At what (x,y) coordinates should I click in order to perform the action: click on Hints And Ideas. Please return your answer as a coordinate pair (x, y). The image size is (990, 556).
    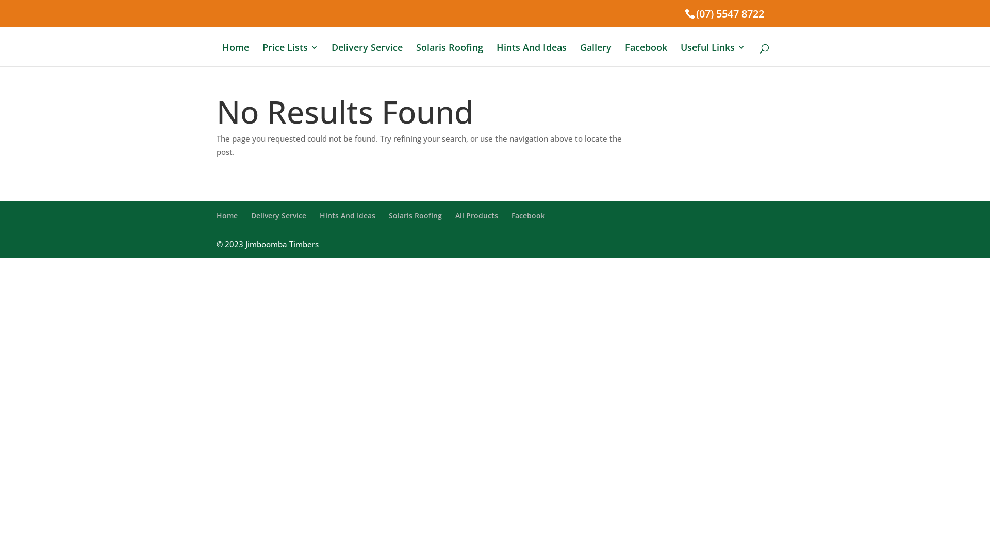
    Looking at the image, I should click on (348, 215).